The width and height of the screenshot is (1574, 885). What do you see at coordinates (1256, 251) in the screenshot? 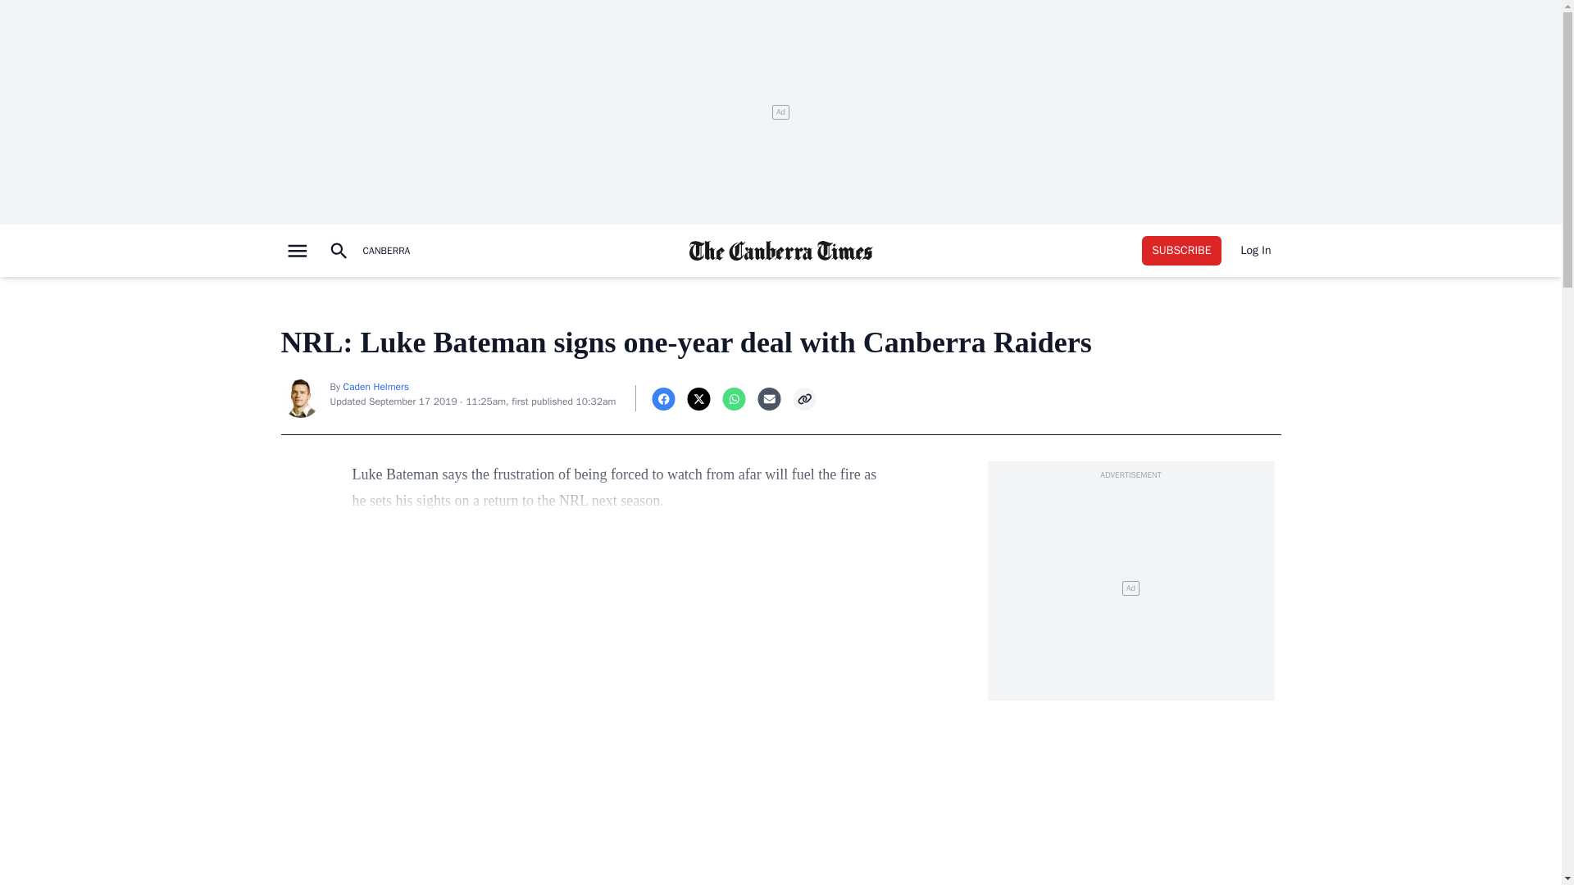
I see `Log In` at bounding box center [1256, 251].